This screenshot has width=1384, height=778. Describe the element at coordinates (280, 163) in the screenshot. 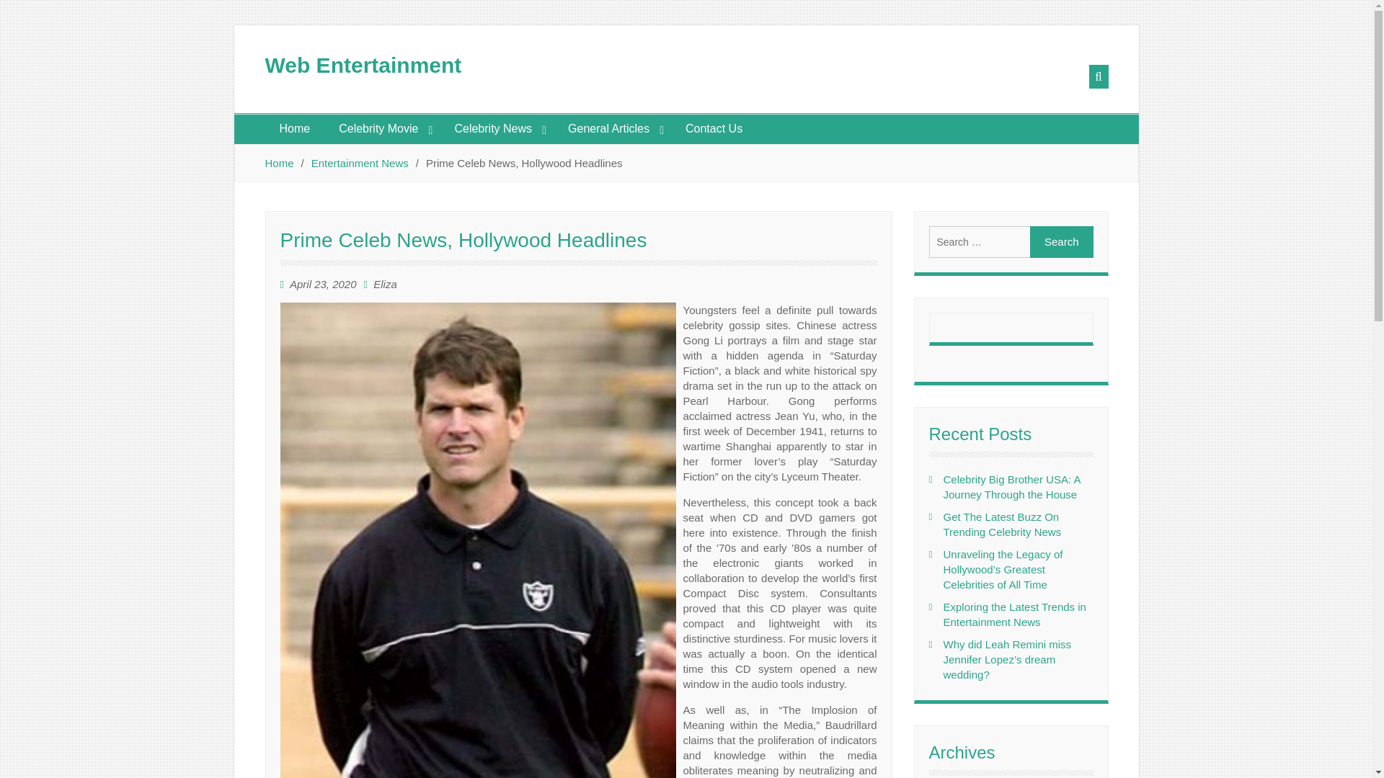

I see `Home` at that location.